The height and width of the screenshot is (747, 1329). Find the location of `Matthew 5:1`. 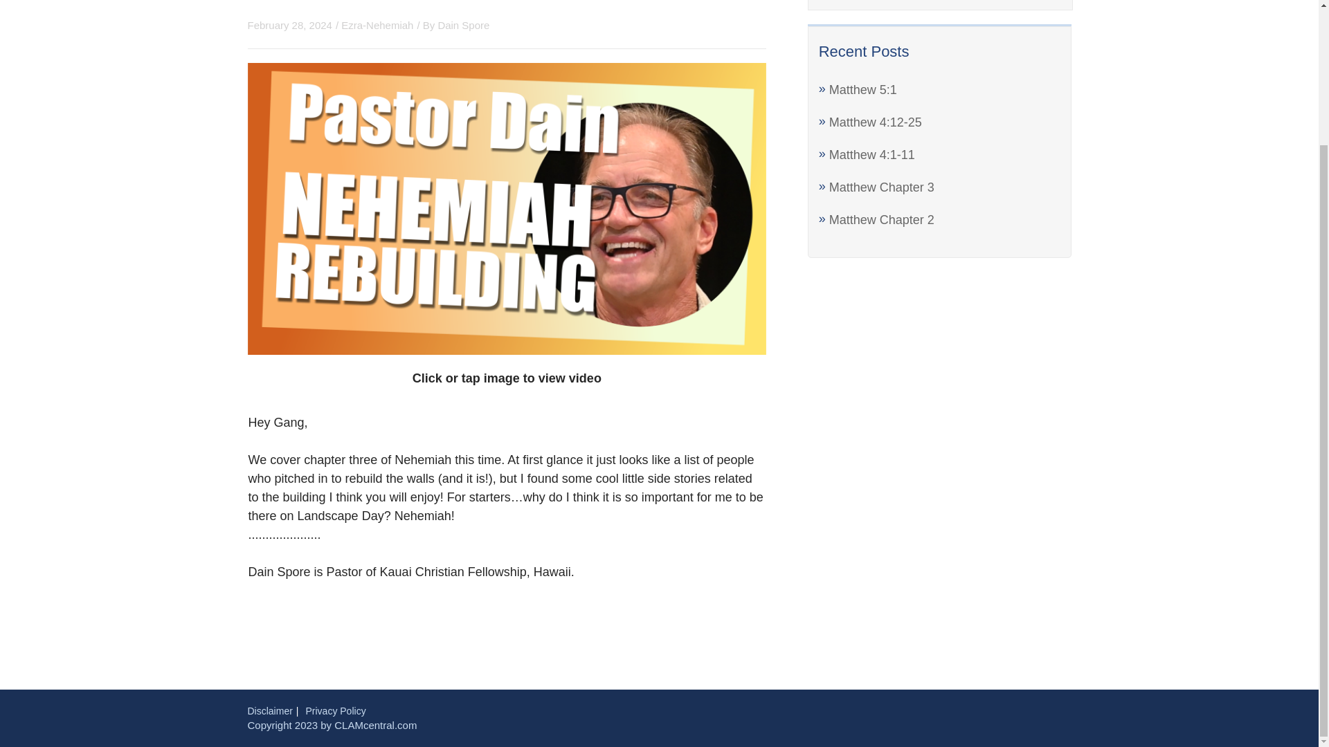

Matthew 5:1 is located at coordinates (863, 90).